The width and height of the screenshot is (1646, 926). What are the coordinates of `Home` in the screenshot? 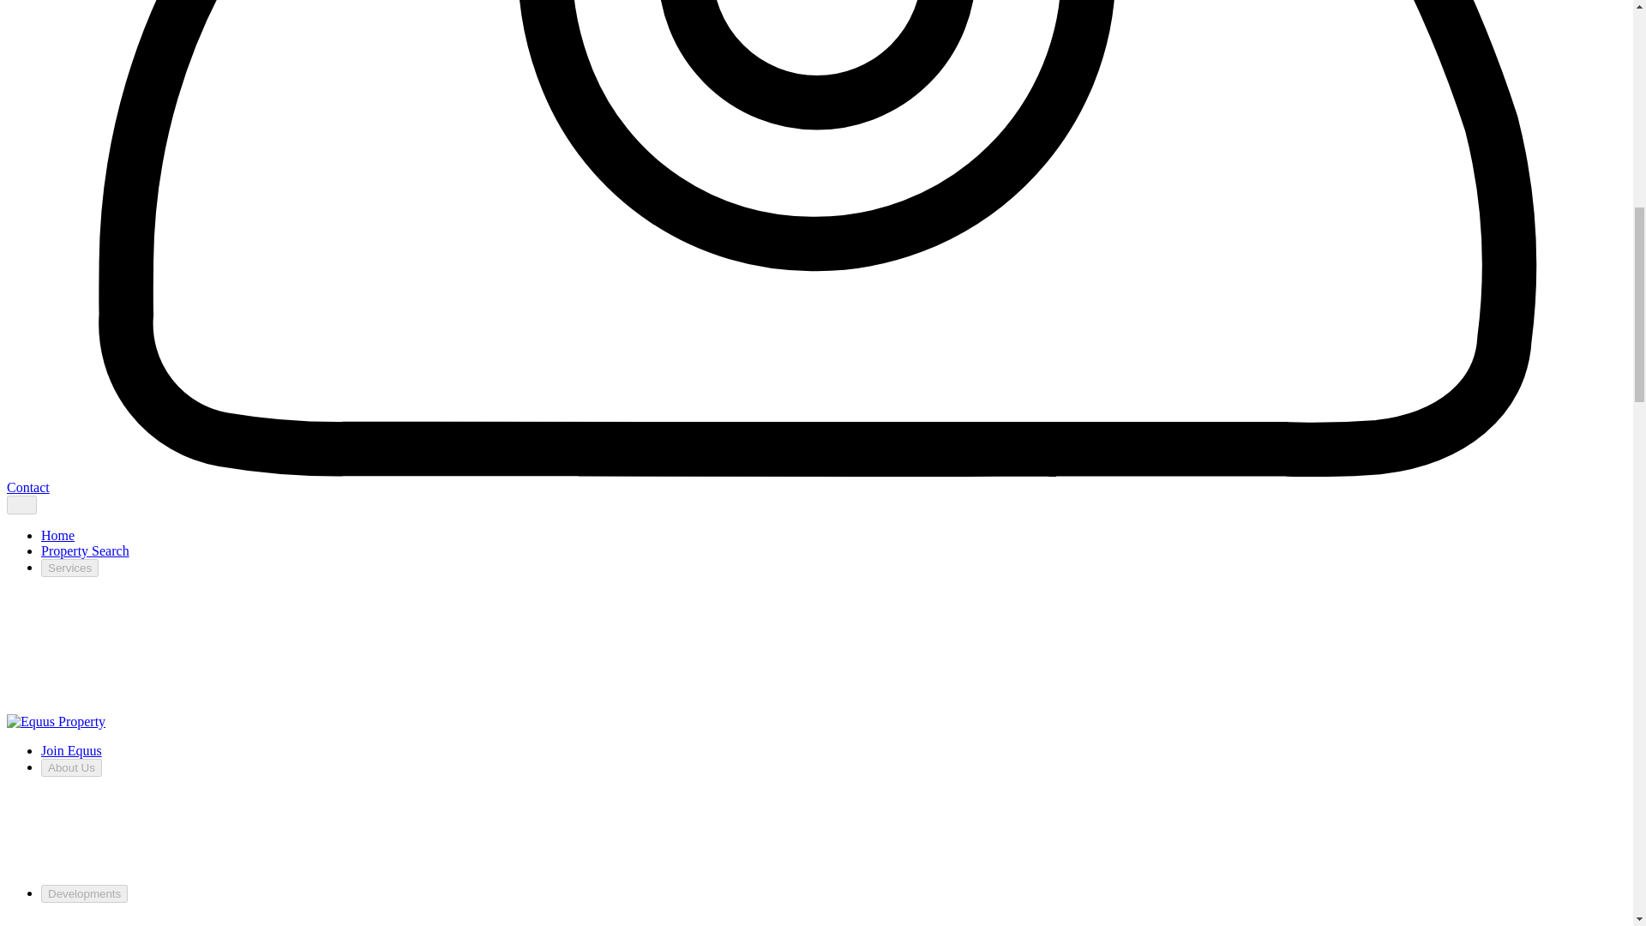 It's located at (57, 535).